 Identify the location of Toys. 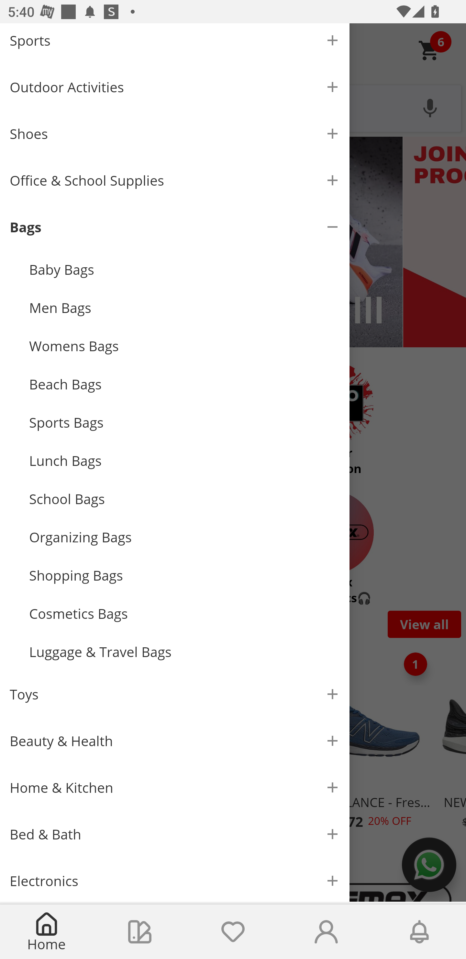
(175, 694).